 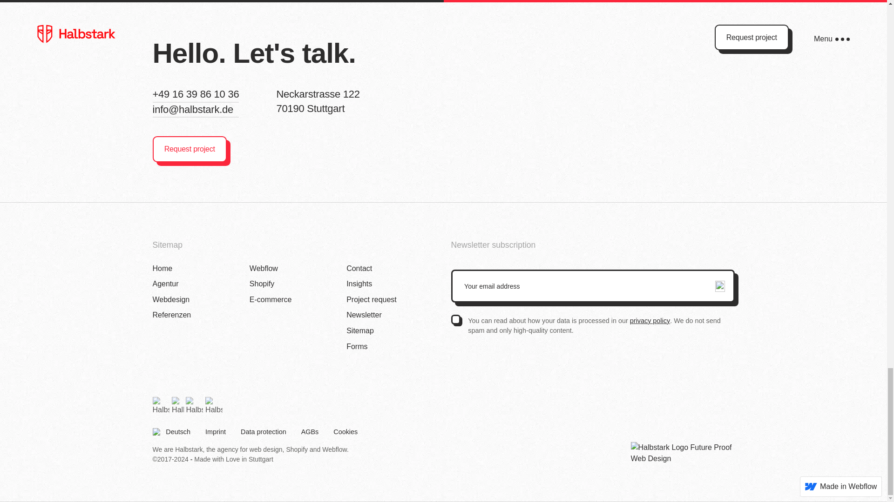 What do you see at coordinates (172, 315) in the screenshot?
I see `Shopify` at bounding box center [172, 315].